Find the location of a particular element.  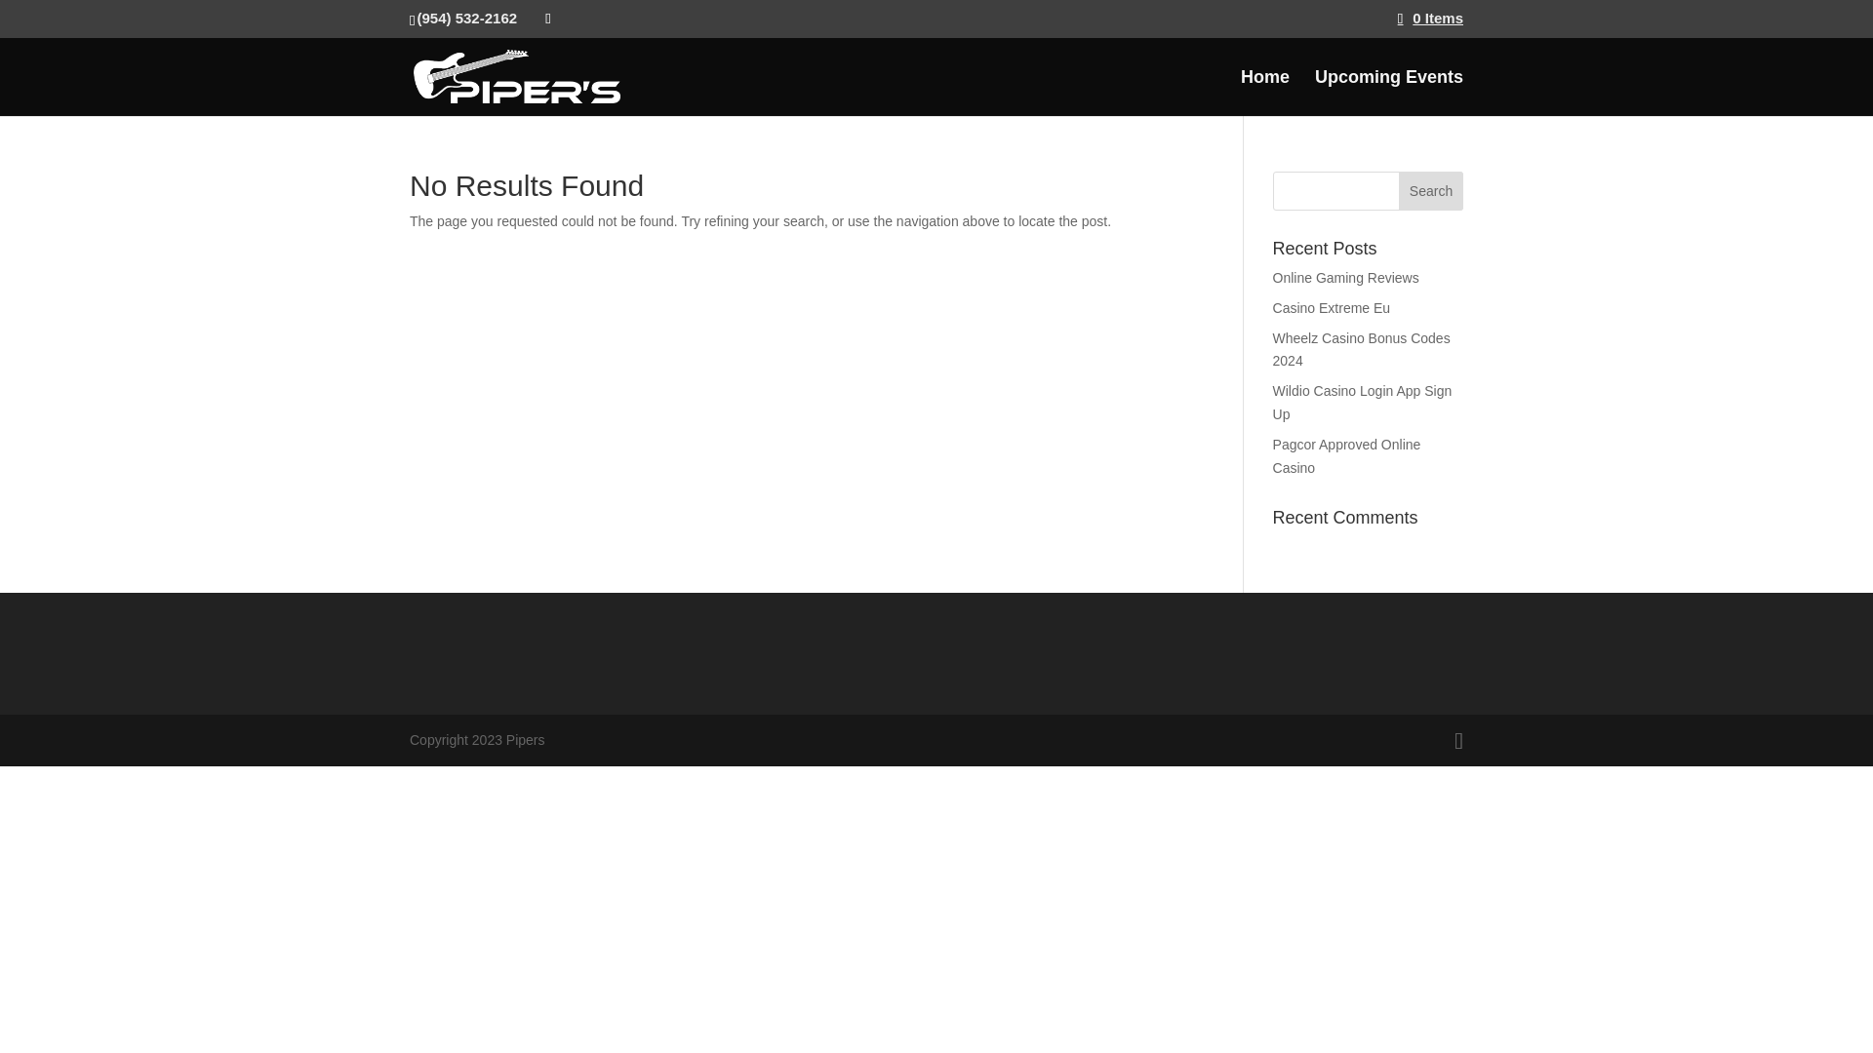

Upcoming Events is located at coordinates (1388, 93).